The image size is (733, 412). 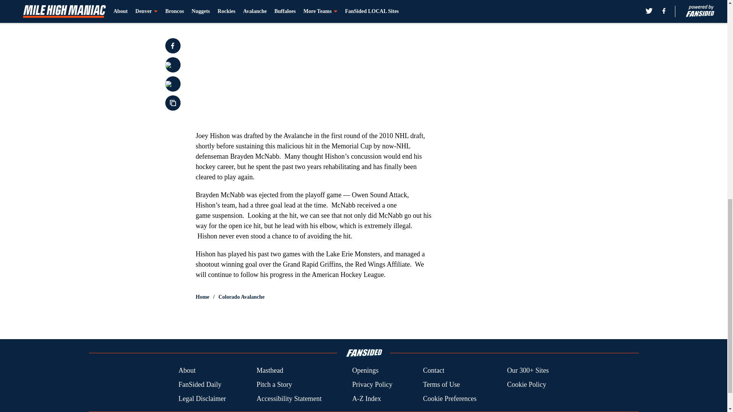 What do you see at coordinates (289, 399) in the screenshot?
I see `Accessibility Statement` at bounding box center [289, 399].